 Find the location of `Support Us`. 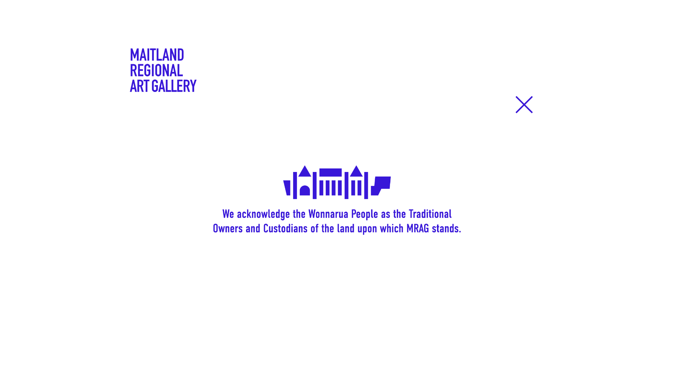

Support Us is located at coordinates (490, 89).